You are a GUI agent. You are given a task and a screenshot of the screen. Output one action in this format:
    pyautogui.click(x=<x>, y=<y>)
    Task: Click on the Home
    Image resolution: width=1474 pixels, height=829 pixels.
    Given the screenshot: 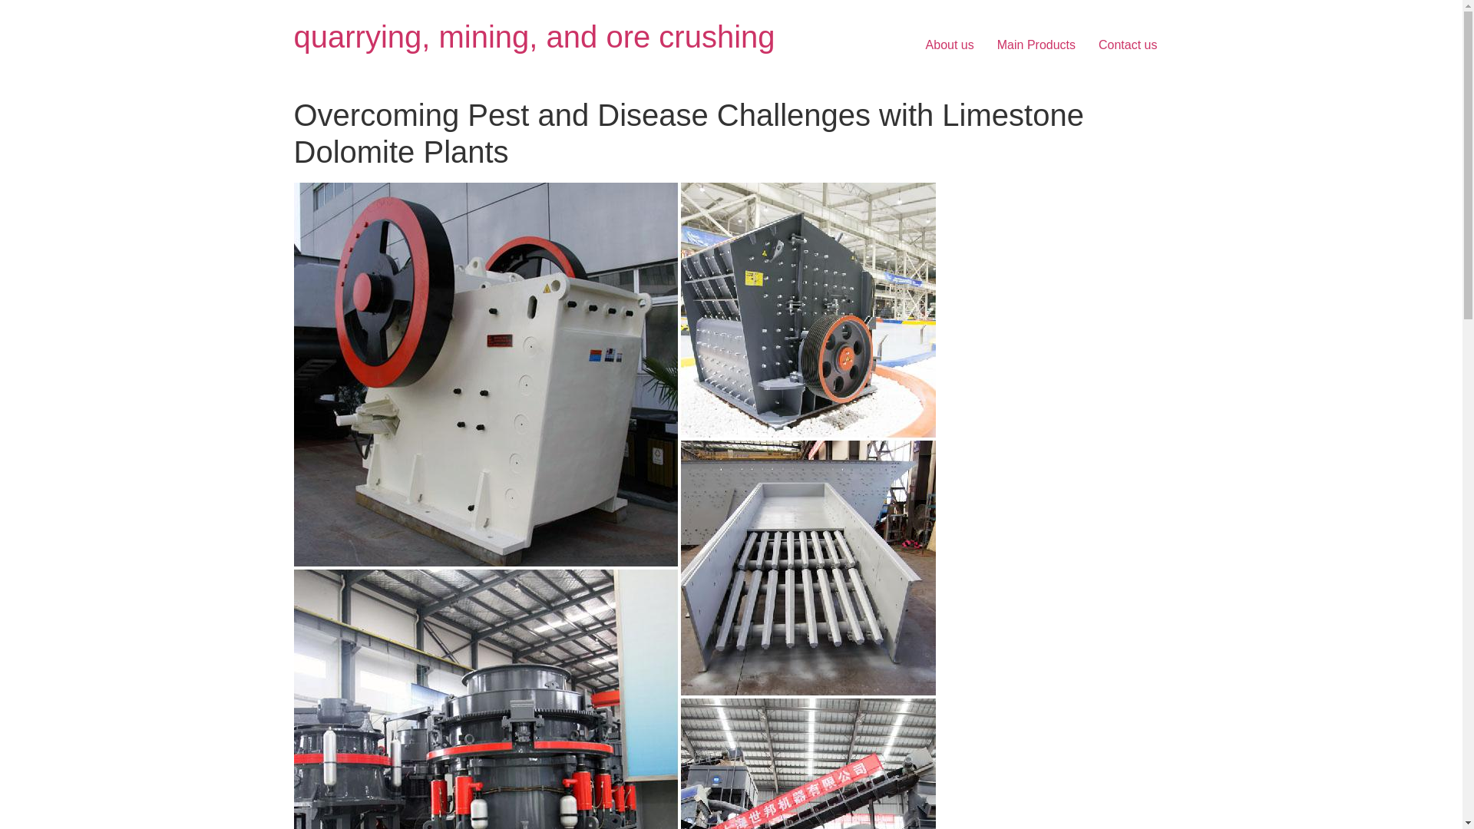 What is the action you would take?
    pyautogui.click(x=534, y=37)
    